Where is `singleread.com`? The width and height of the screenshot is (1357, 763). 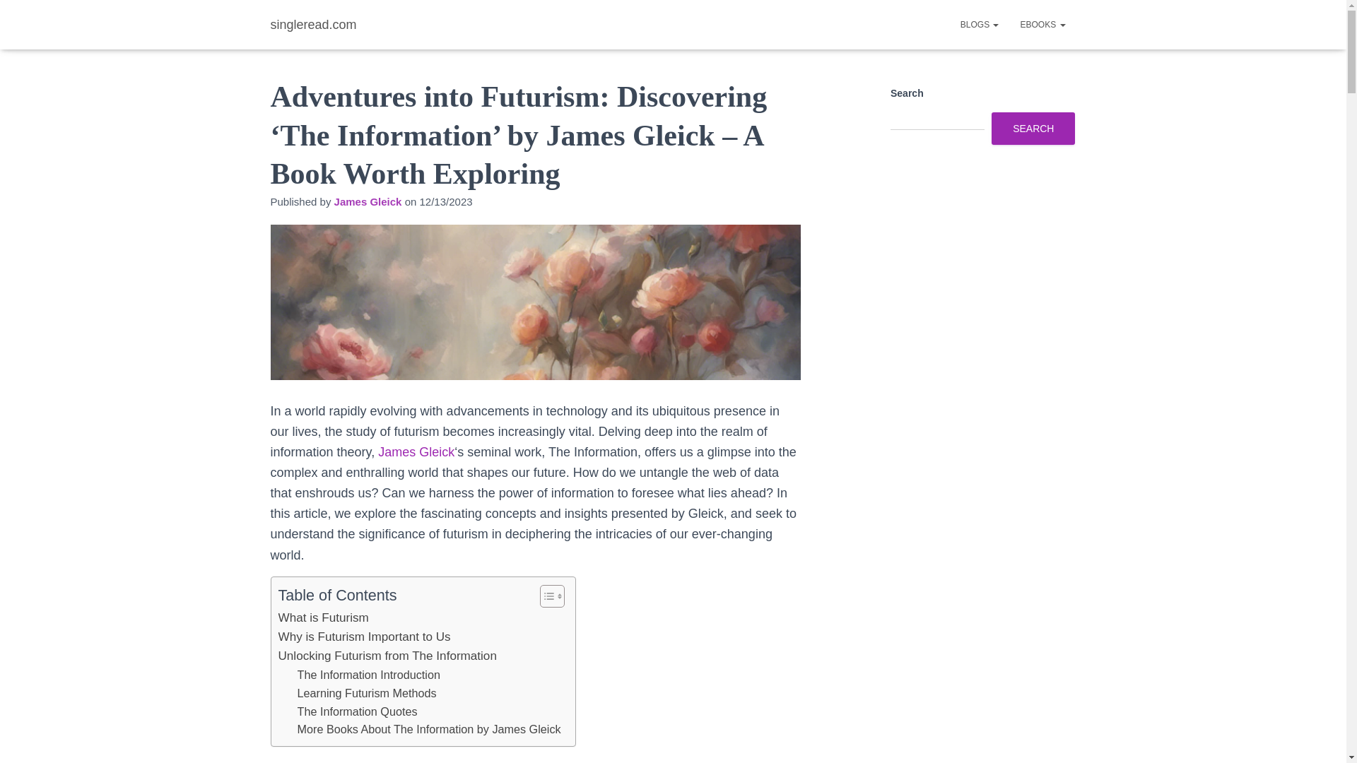 singleread.com is located at coordinates (314, 24).